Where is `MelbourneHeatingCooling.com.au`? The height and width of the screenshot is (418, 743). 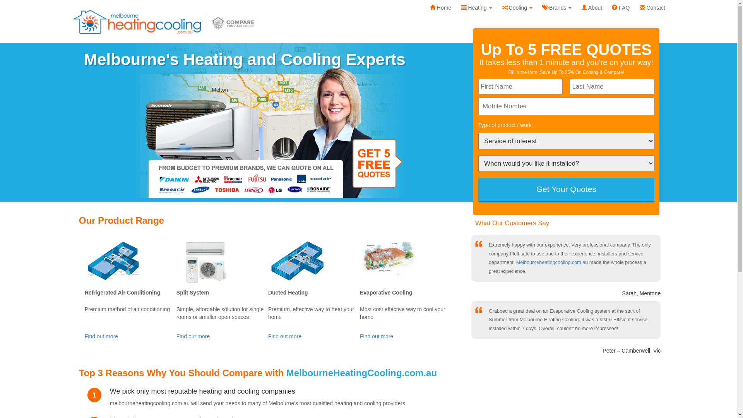 MelbourneHeatingCooling.com.au is located at coordinates (361, 373).